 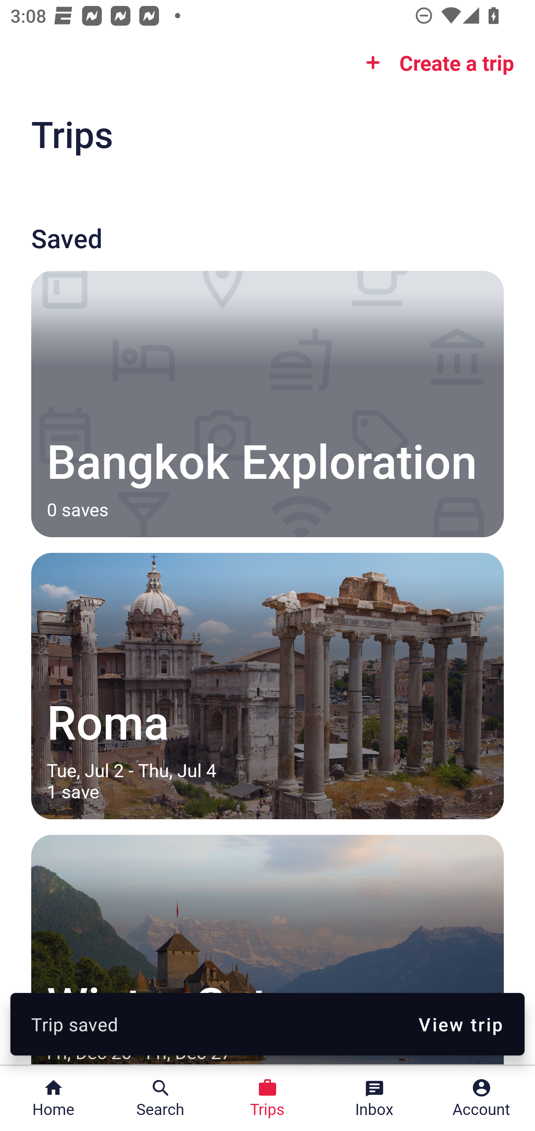 I want to click on Inbox Inbox Button, so click(x=374, y=1098).